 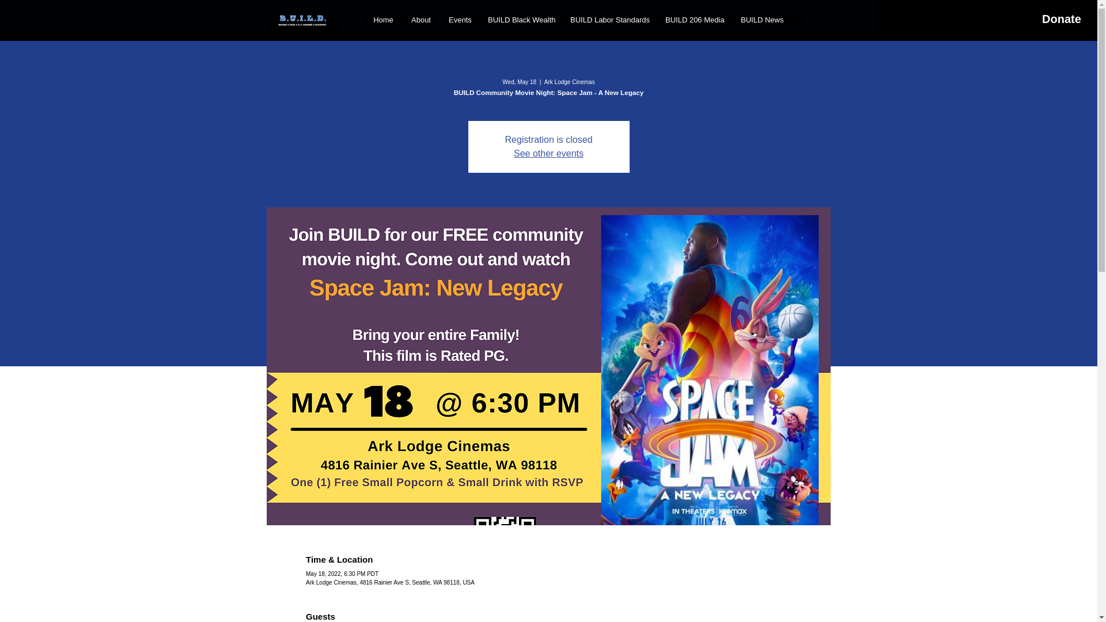 I want to click on About, so click(x=421, y=20).